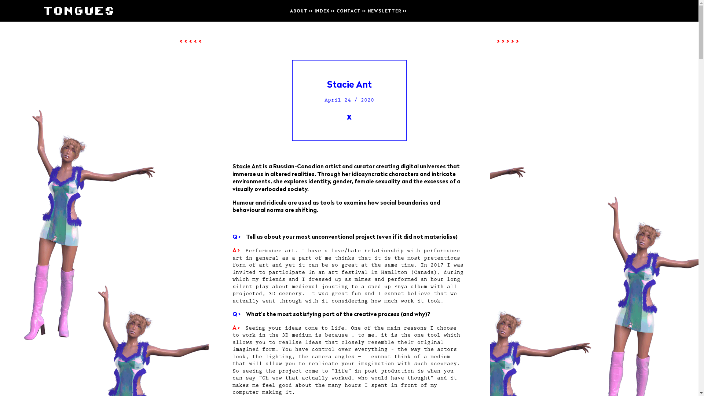 This screenshot has height=396, width=704. What do you see at coordinates (191, 41) in the screenshot?
I see `< < < < <` at bounding box center [191, 41].